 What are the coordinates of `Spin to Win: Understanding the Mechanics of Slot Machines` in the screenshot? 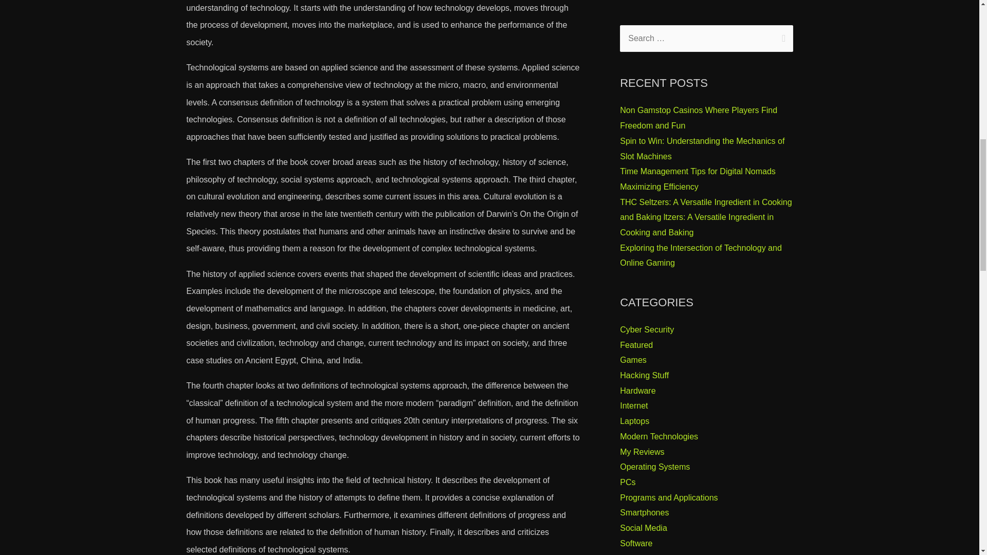 It's located at (702, 149).